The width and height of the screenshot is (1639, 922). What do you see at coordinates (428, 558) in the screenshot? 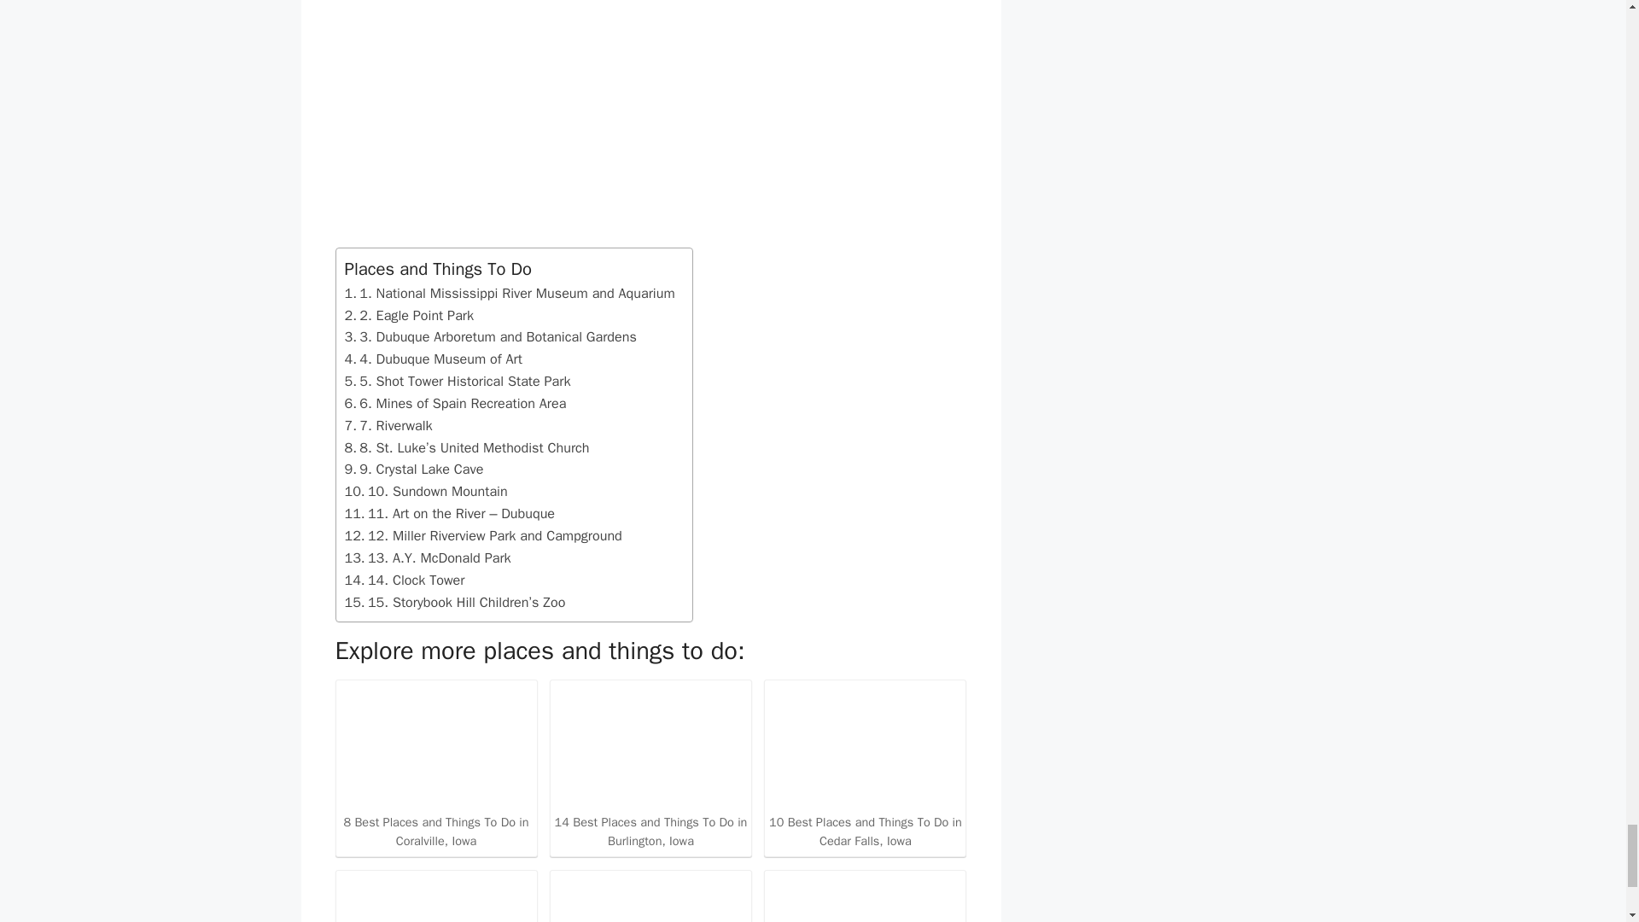
I see `13. A.Y. McDonald Park` at bounding box center [428, 558].